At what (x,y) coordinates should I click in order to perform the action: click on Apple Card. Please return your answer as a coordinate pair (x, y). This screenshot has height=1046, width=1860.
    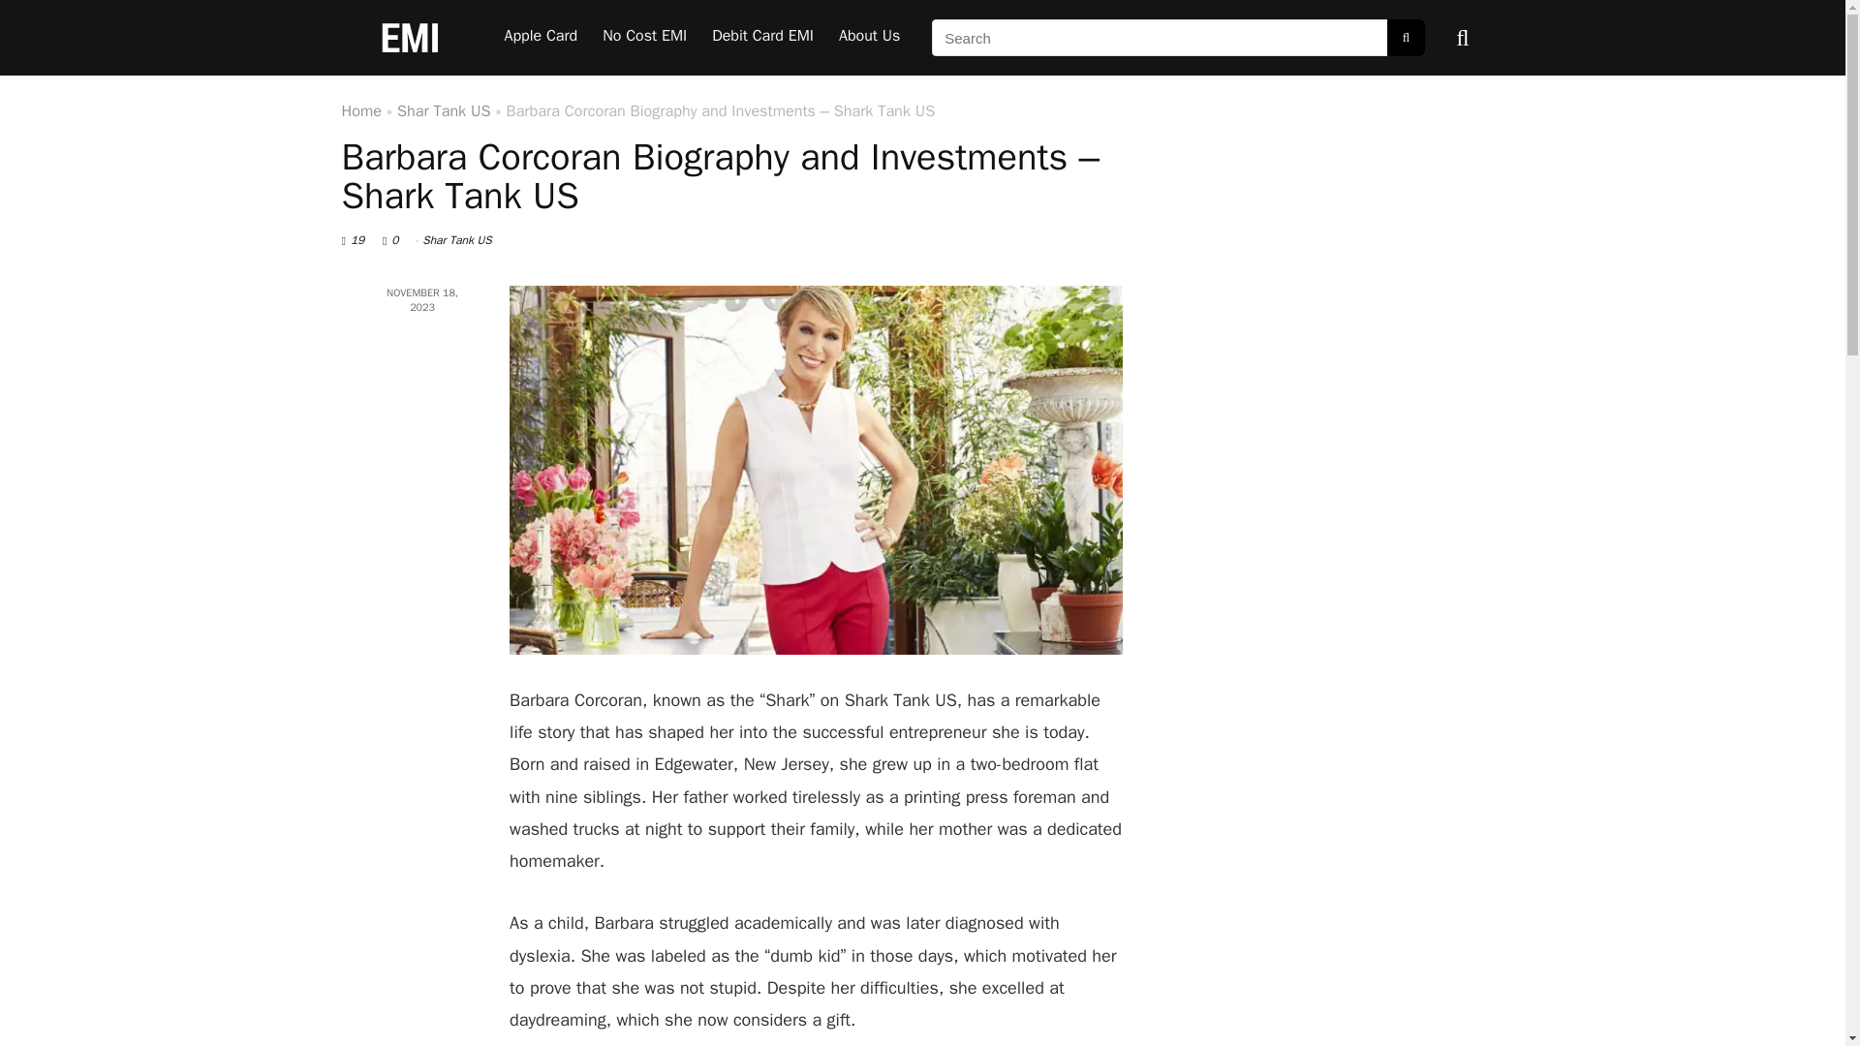
    Looking at the image, I should click on (542, 38).